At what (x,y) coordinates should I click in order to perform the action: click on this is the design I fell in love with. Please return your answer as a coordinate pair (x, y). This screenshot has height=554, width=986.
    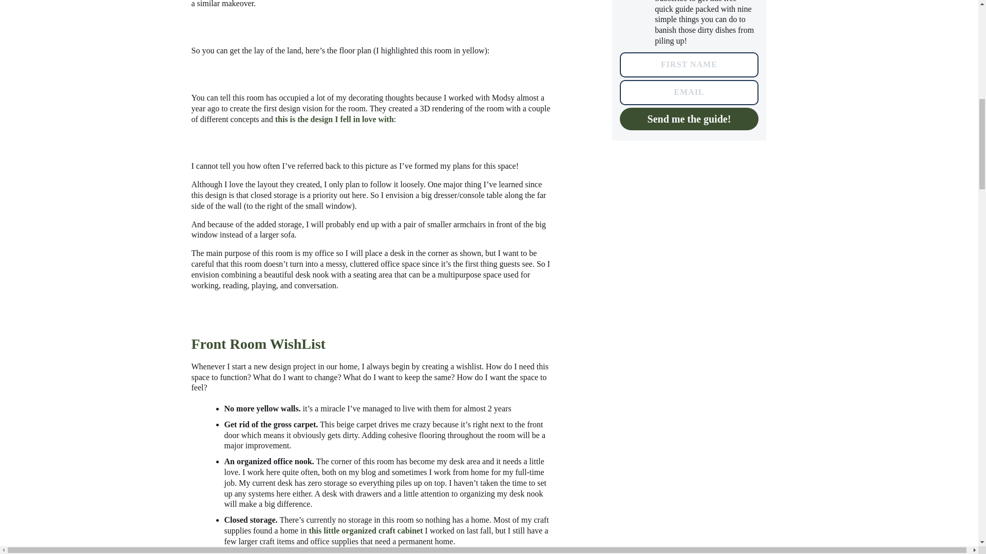
    Looking at the image, I should click on (334, 119).